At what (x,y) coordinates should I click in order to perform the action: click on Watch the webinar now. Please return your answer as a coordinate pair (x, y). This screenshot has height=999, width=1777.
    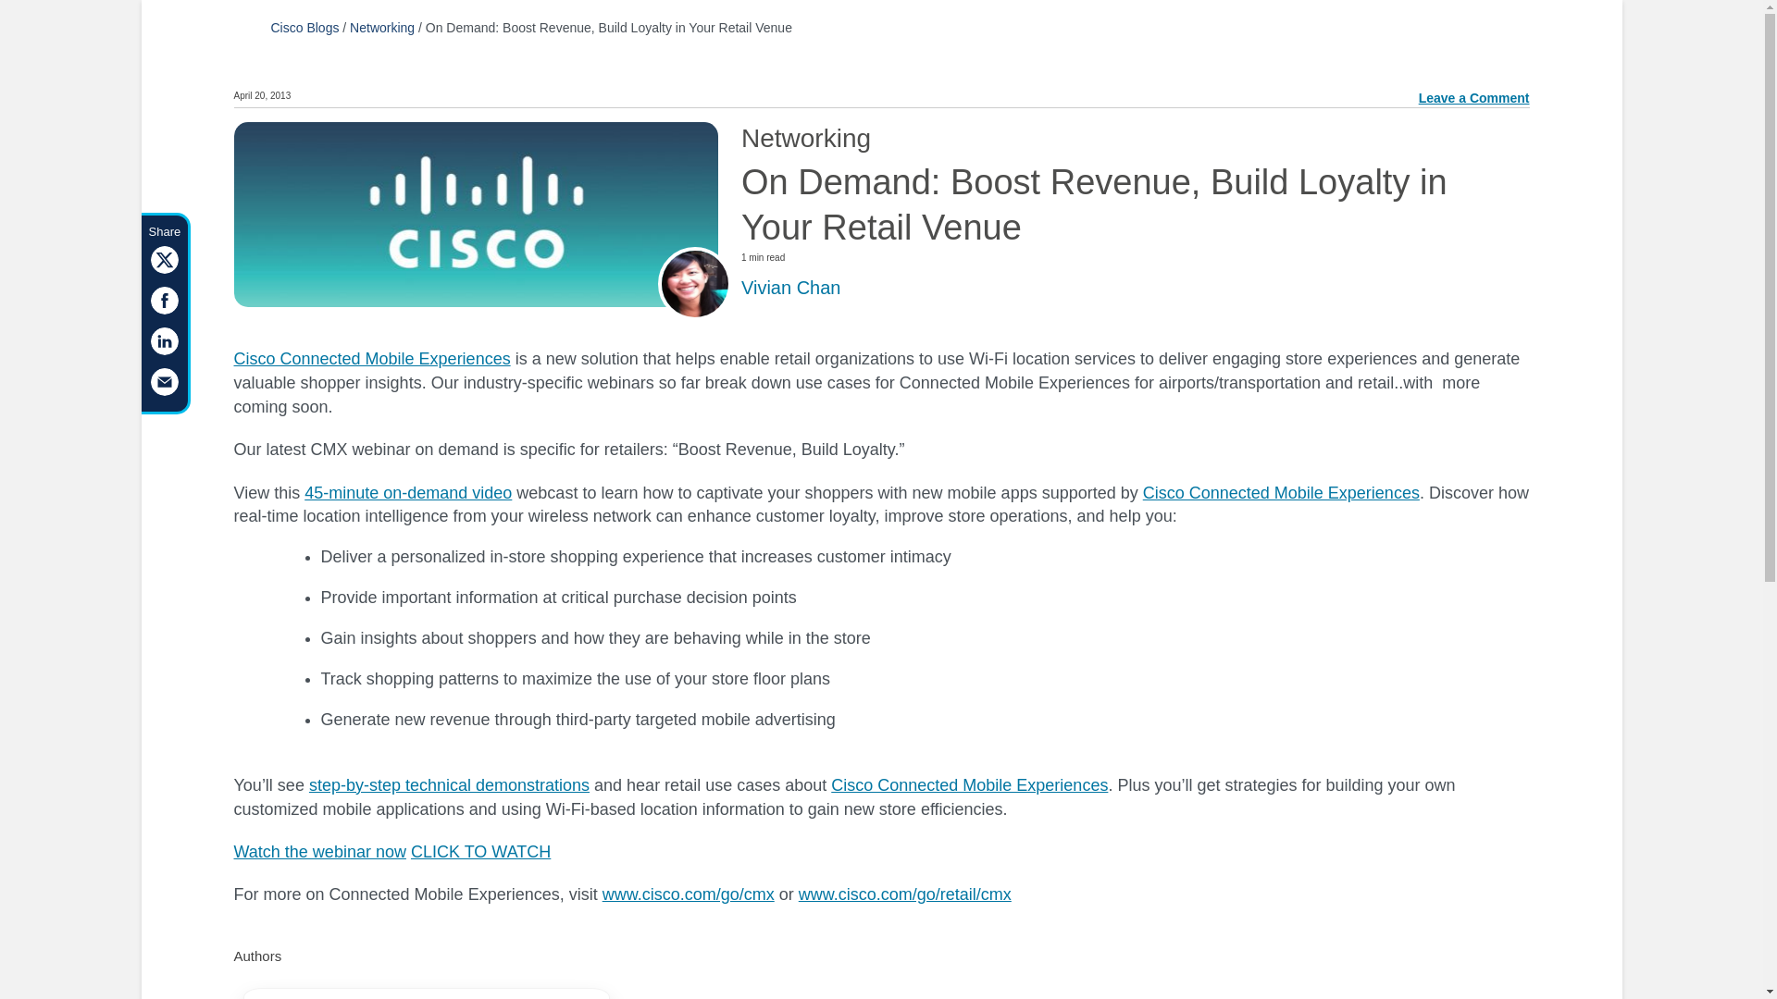
    Looking at the image, I should click on (318, 851).